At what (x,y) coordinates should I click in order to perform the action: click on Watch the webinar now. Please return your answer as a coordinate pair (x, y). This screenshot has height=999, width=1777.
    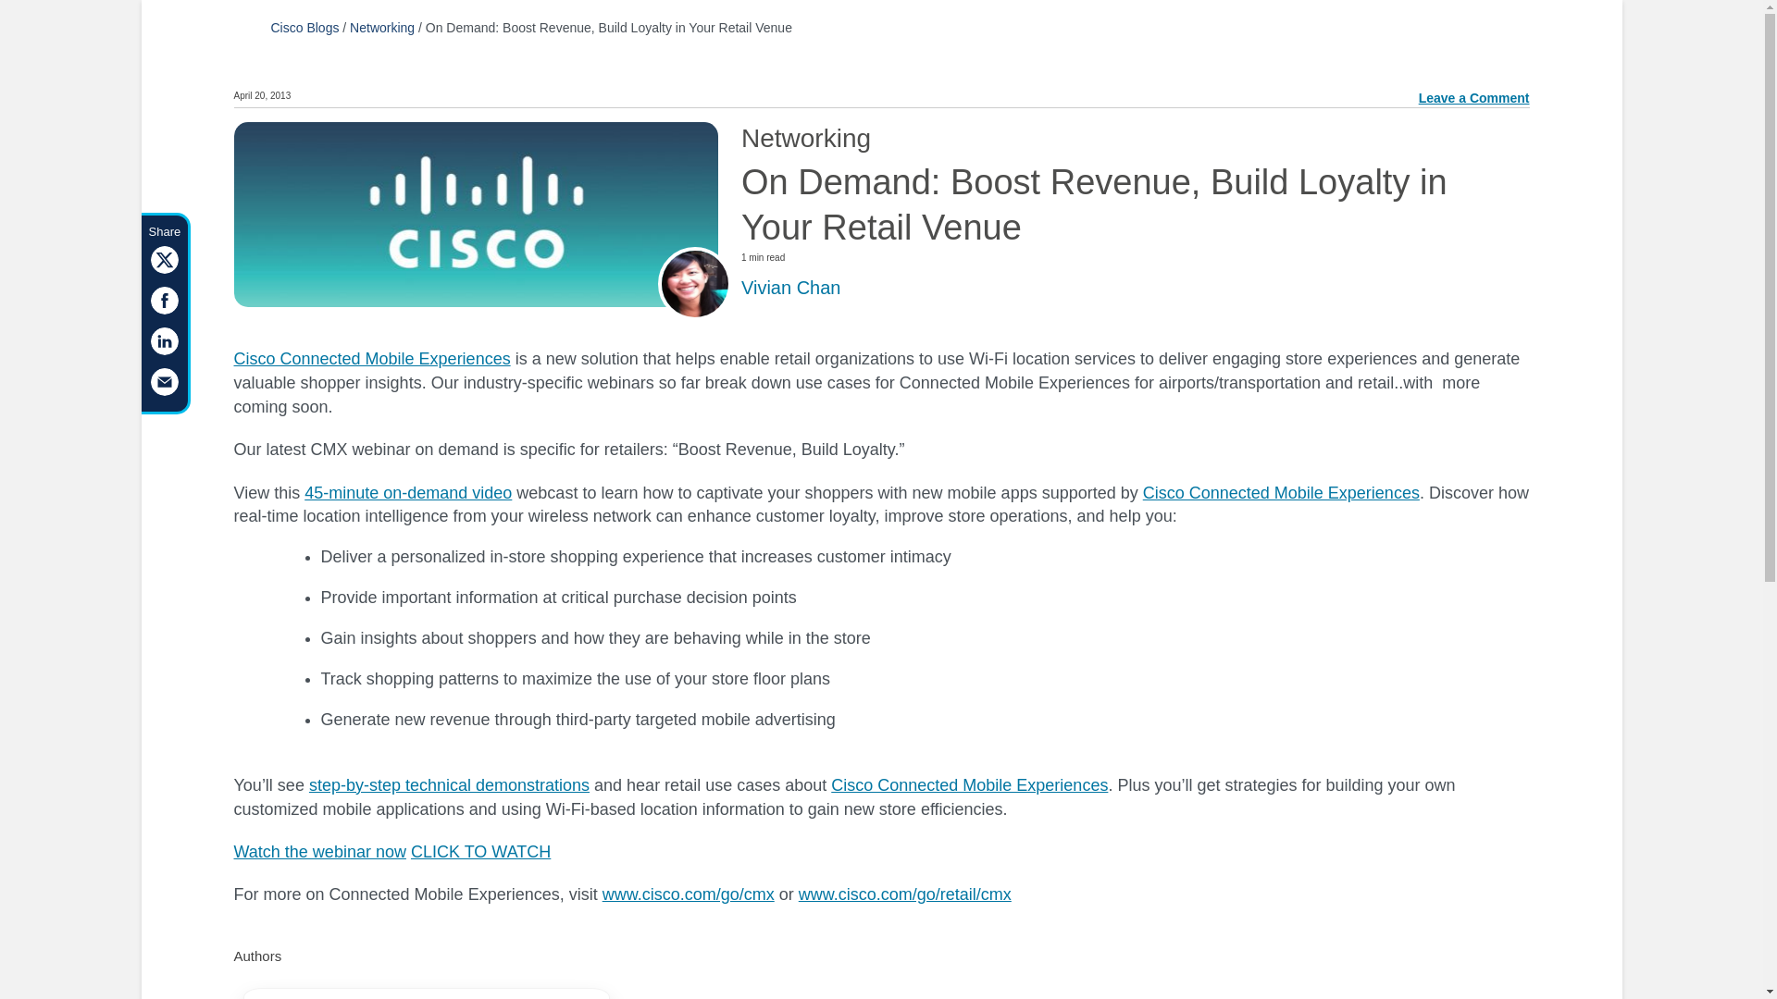
    Looking at the image, I should click on (318, 851).